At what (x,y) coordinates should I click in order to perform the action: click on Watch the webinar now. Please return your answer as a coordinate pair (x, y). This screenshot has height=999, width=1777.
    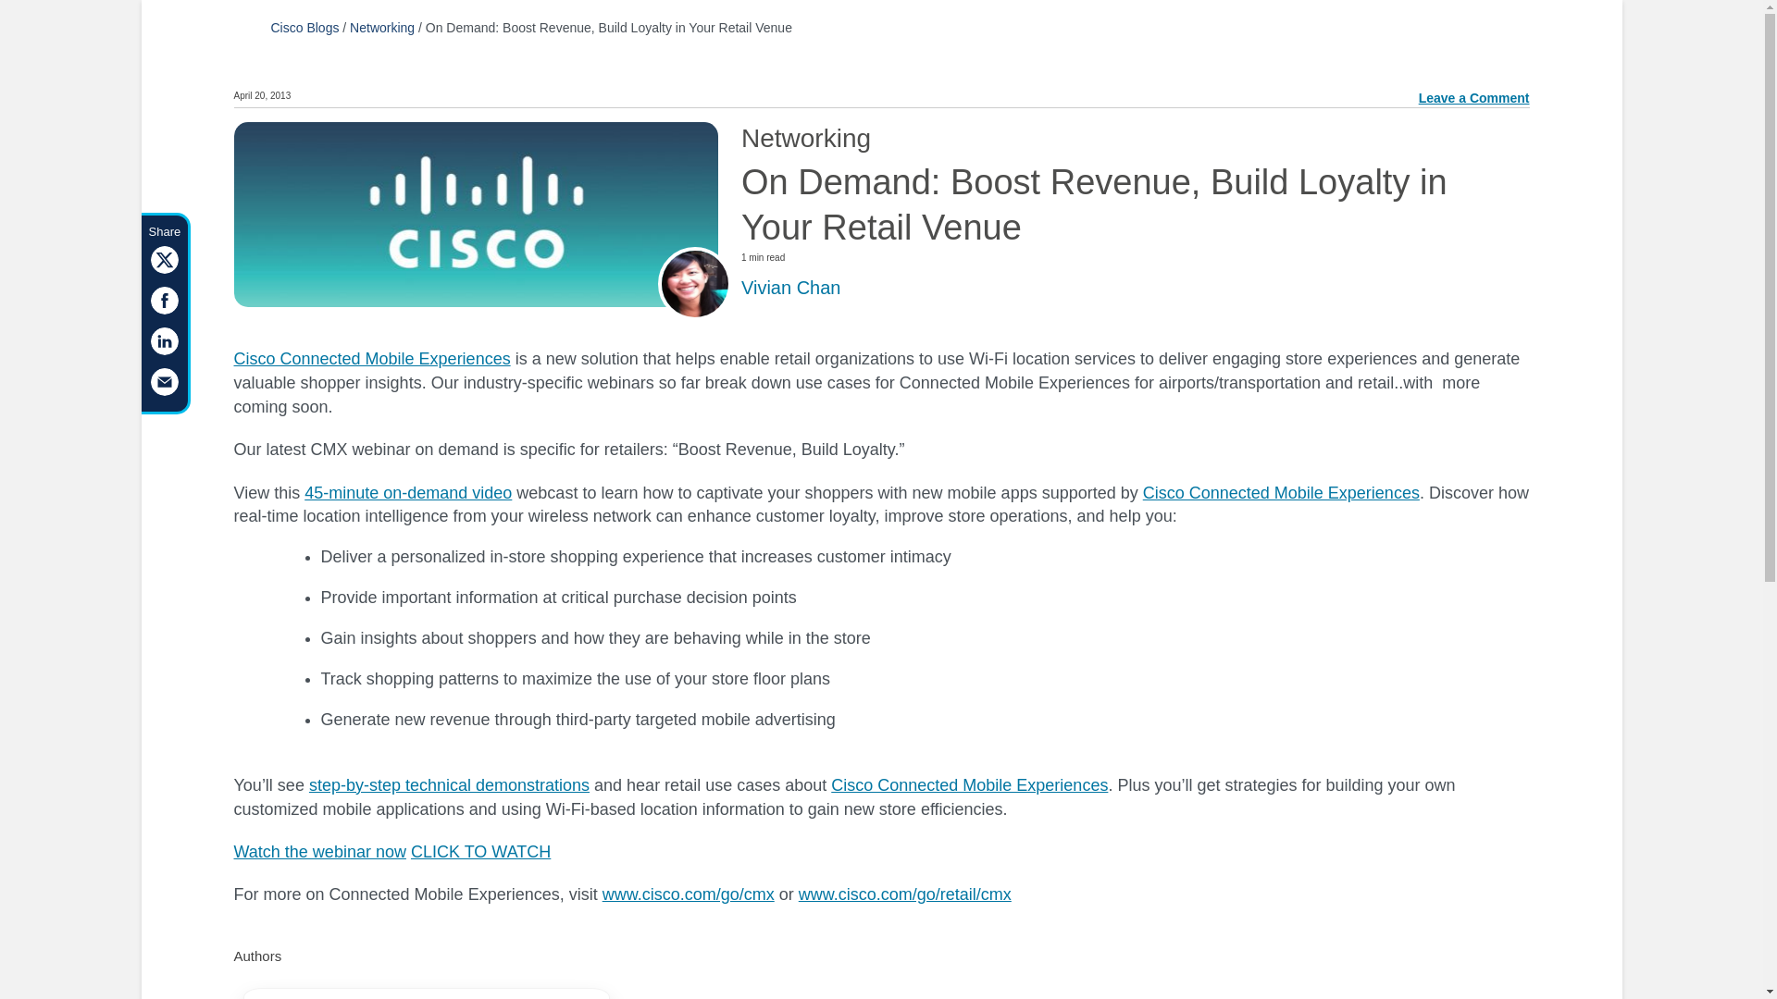
    Looking at the image, I should click on (318, 851).